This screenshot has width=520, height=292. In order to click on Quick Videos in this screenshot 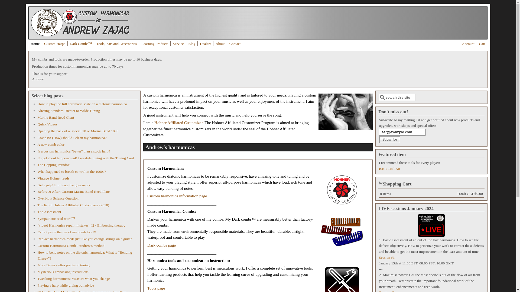, I will do `click(47, 124)`.